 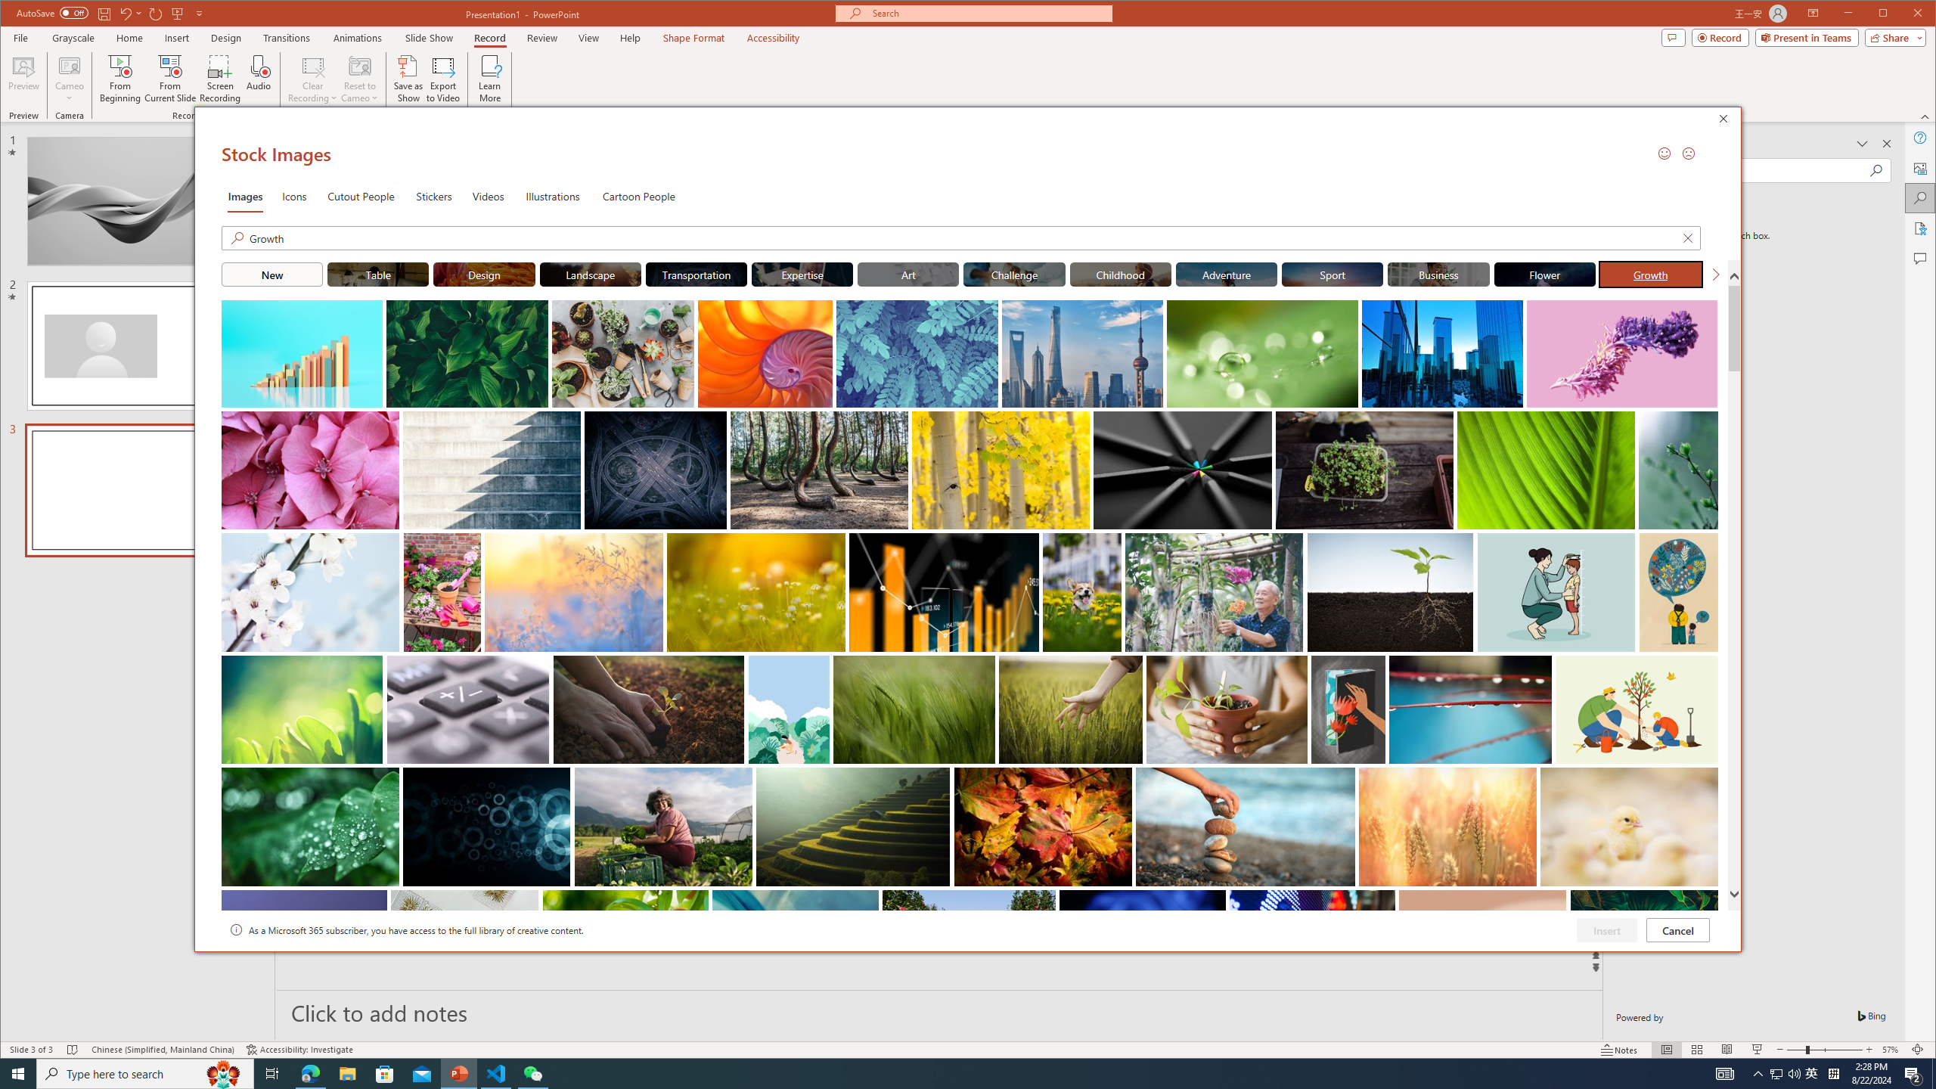 I want to click on Stickers, so click(x=434, y=195).